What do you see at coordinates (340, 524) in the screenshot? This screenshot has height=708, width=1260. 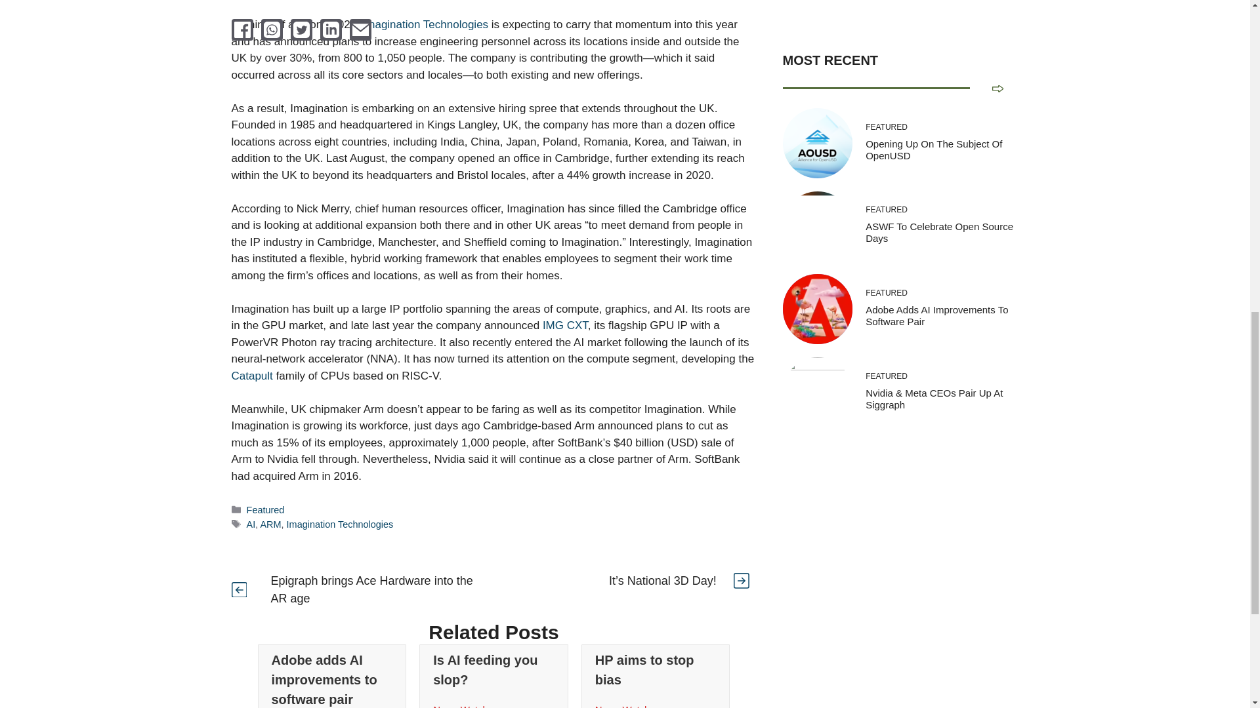 I see `Imagination Technologies` at bounding box center [340, 524].